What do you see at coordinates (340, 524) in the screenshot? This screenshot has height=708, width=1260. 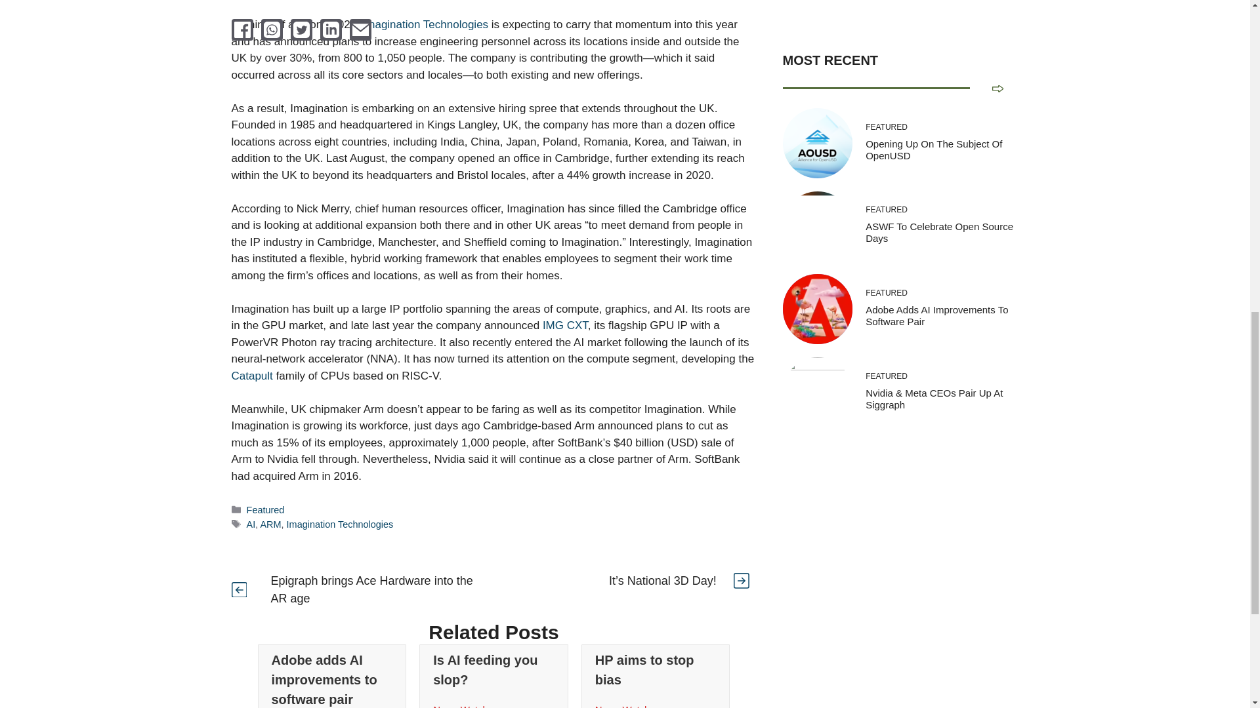 I see `Imagination Technologies` at bounding box center [340, 524].